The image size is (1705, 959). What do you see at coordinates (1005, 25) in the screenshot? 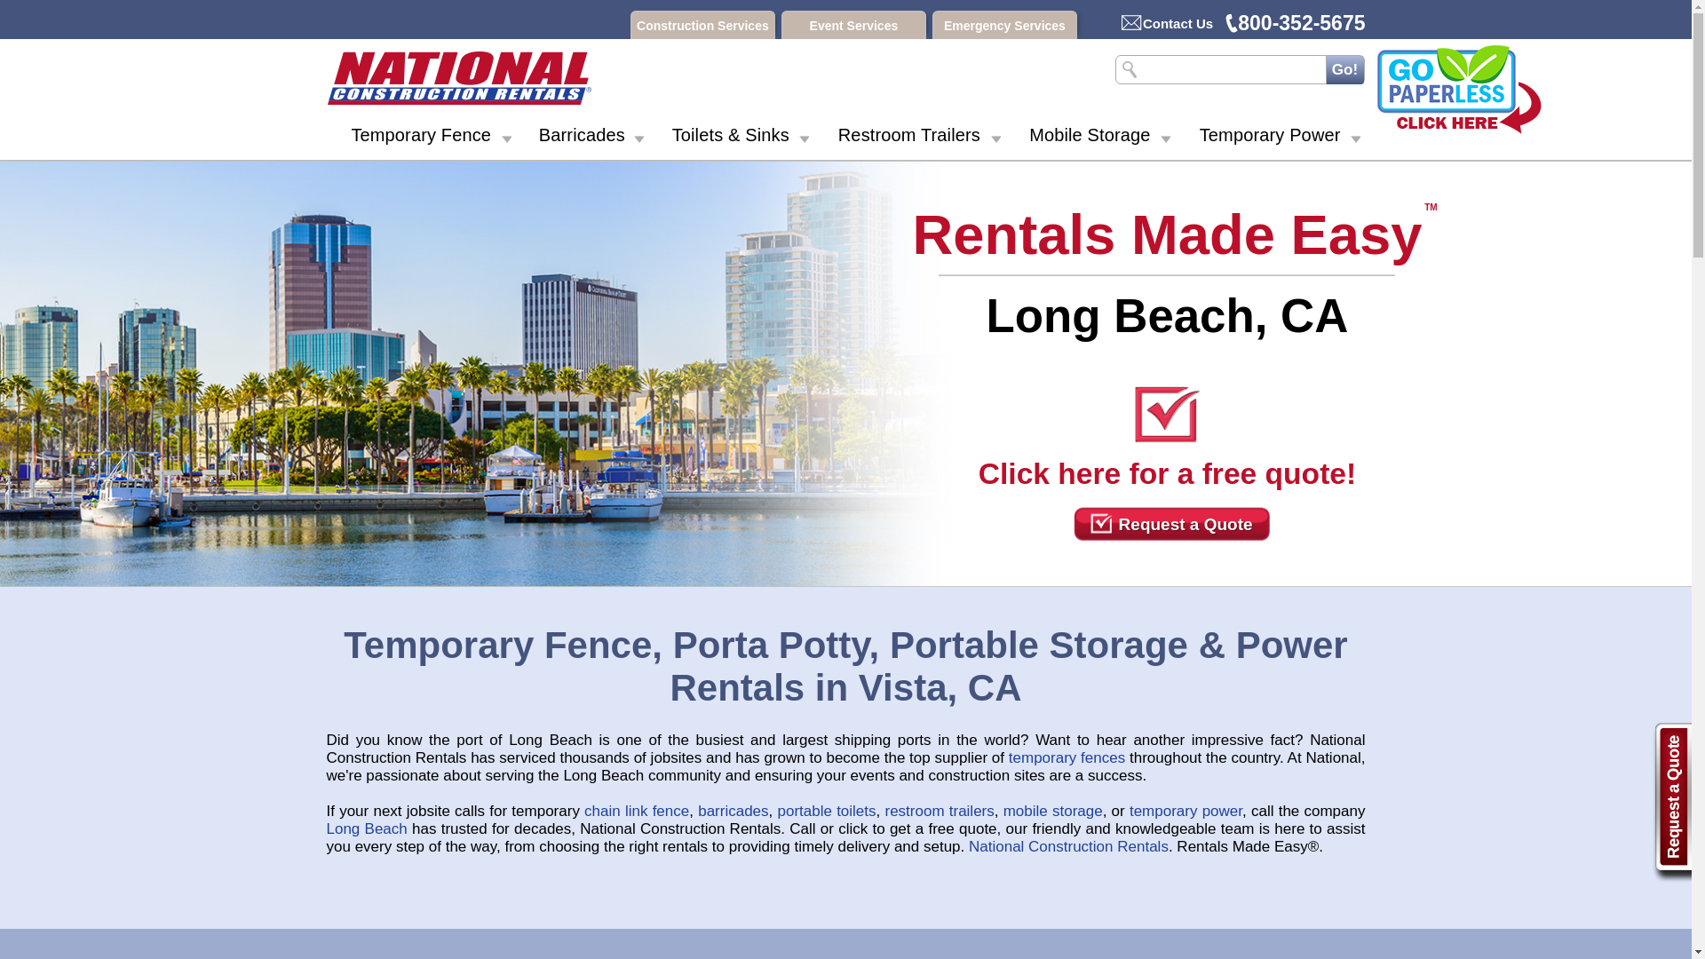
I see `Emergency Services` at bounding box center [1005, 25].